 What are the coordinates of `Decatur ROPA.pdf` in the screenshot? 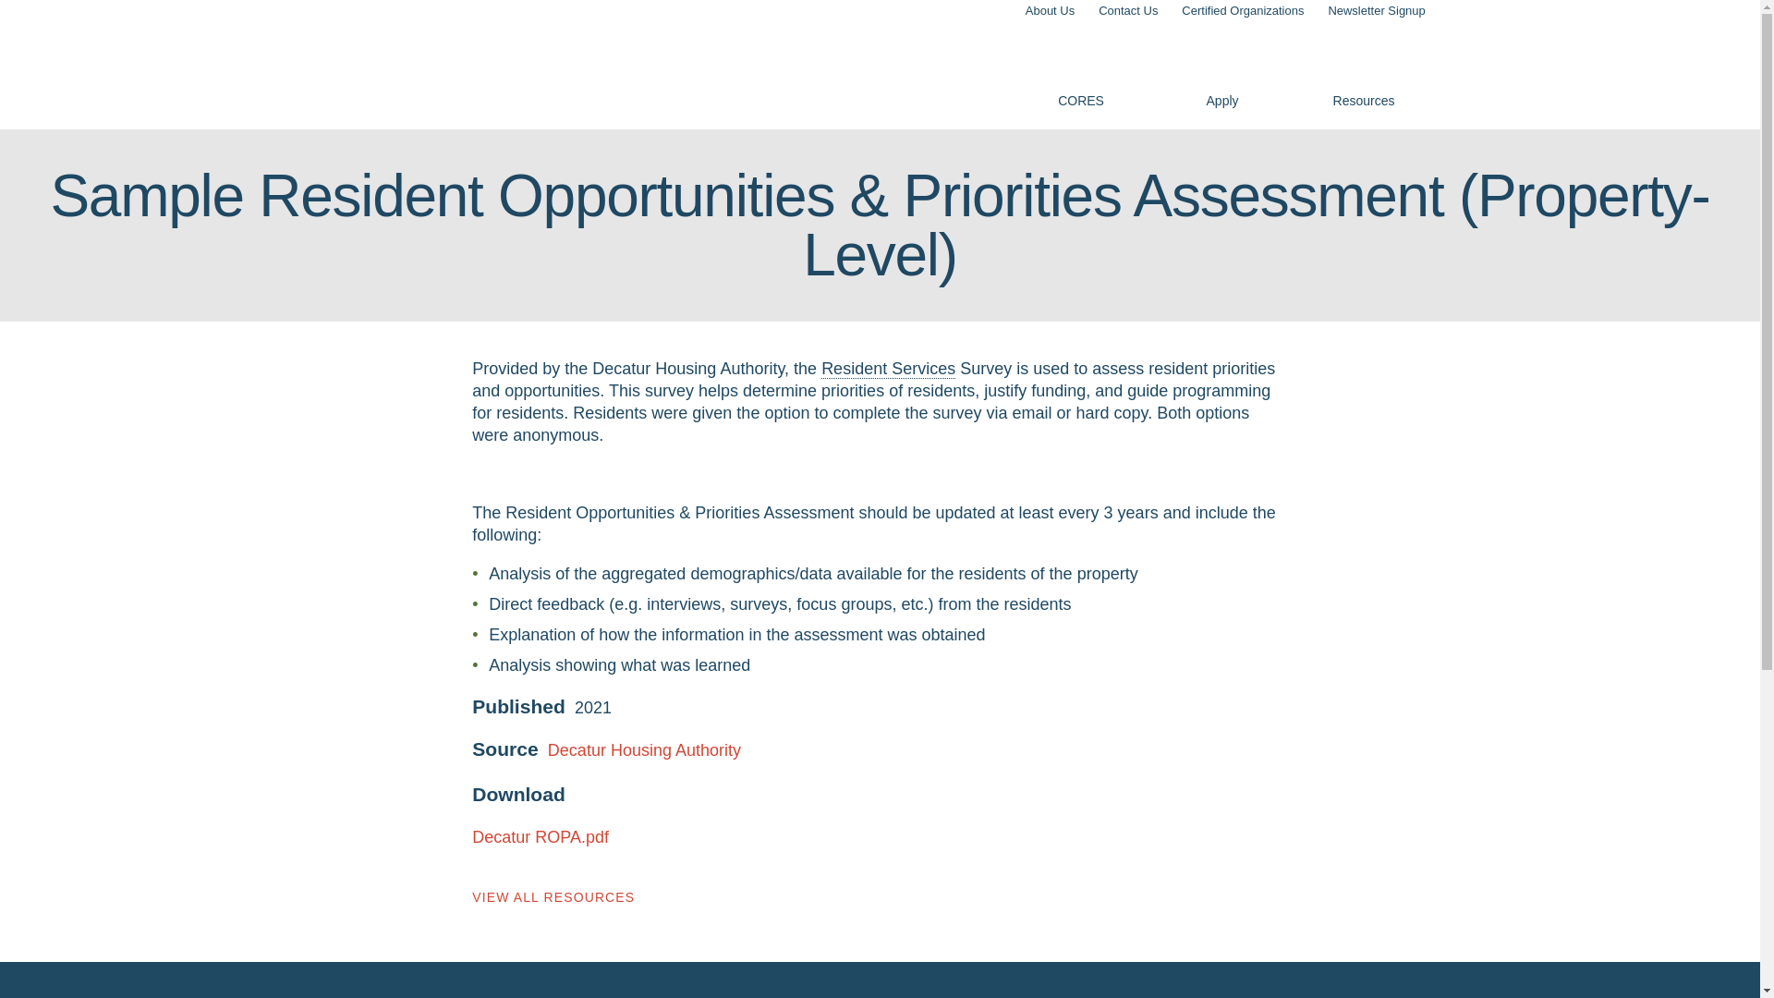 It's located at (540, 837).